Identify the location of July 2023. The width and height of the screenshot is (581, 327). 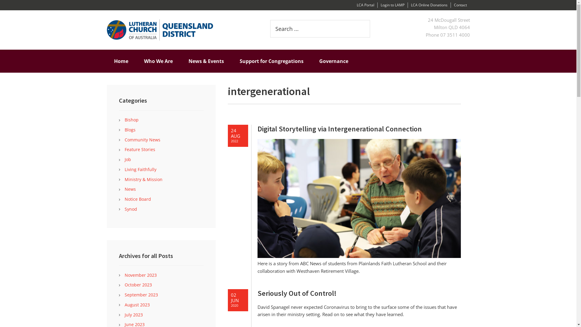
(134, 315).